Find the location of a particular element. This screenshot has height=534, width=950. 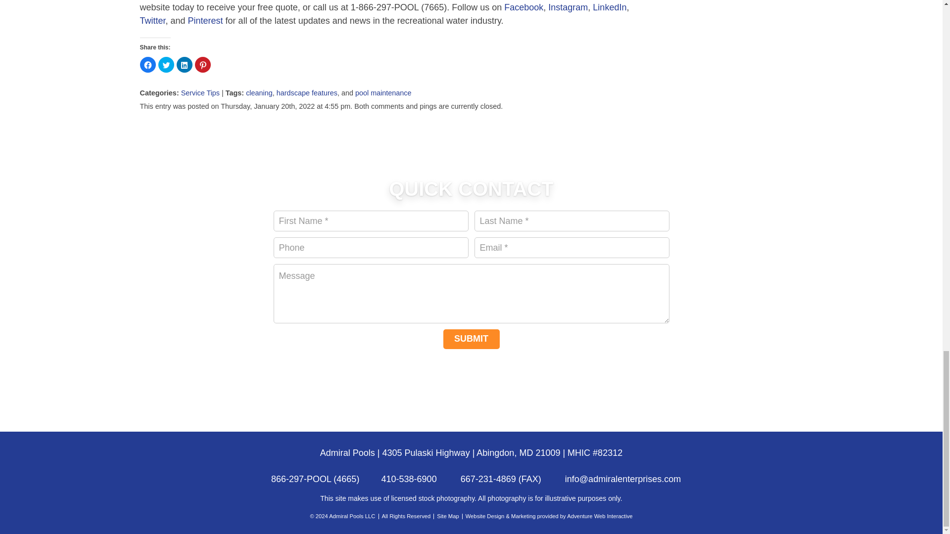

Click to share on Twitter is located at coordinates (166, 64).